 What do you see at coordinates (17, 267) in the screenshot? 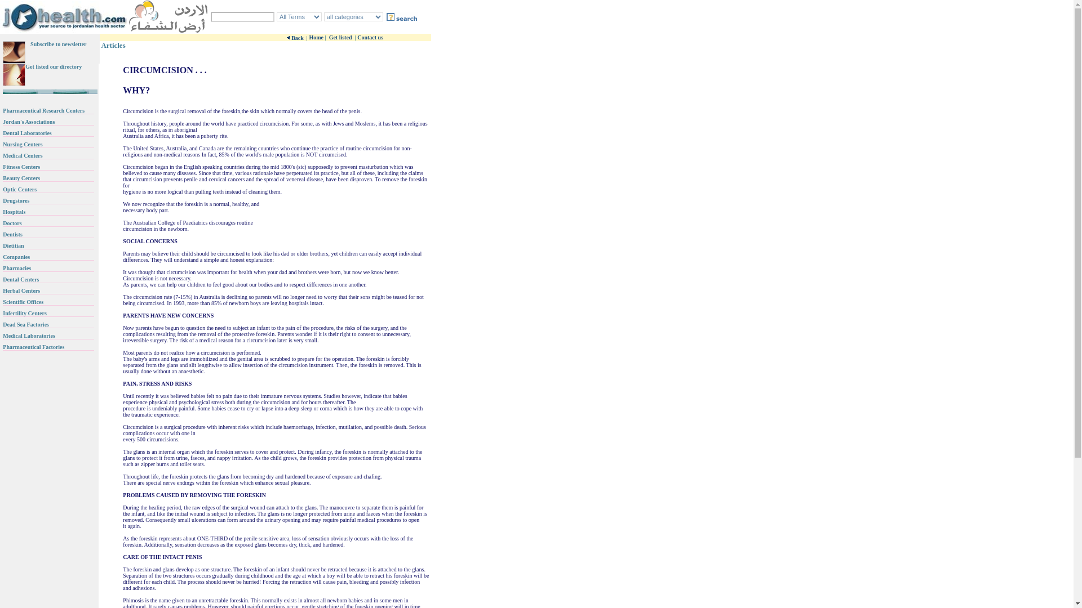
I see `Pharmacies` at bounding box center [17, 267].